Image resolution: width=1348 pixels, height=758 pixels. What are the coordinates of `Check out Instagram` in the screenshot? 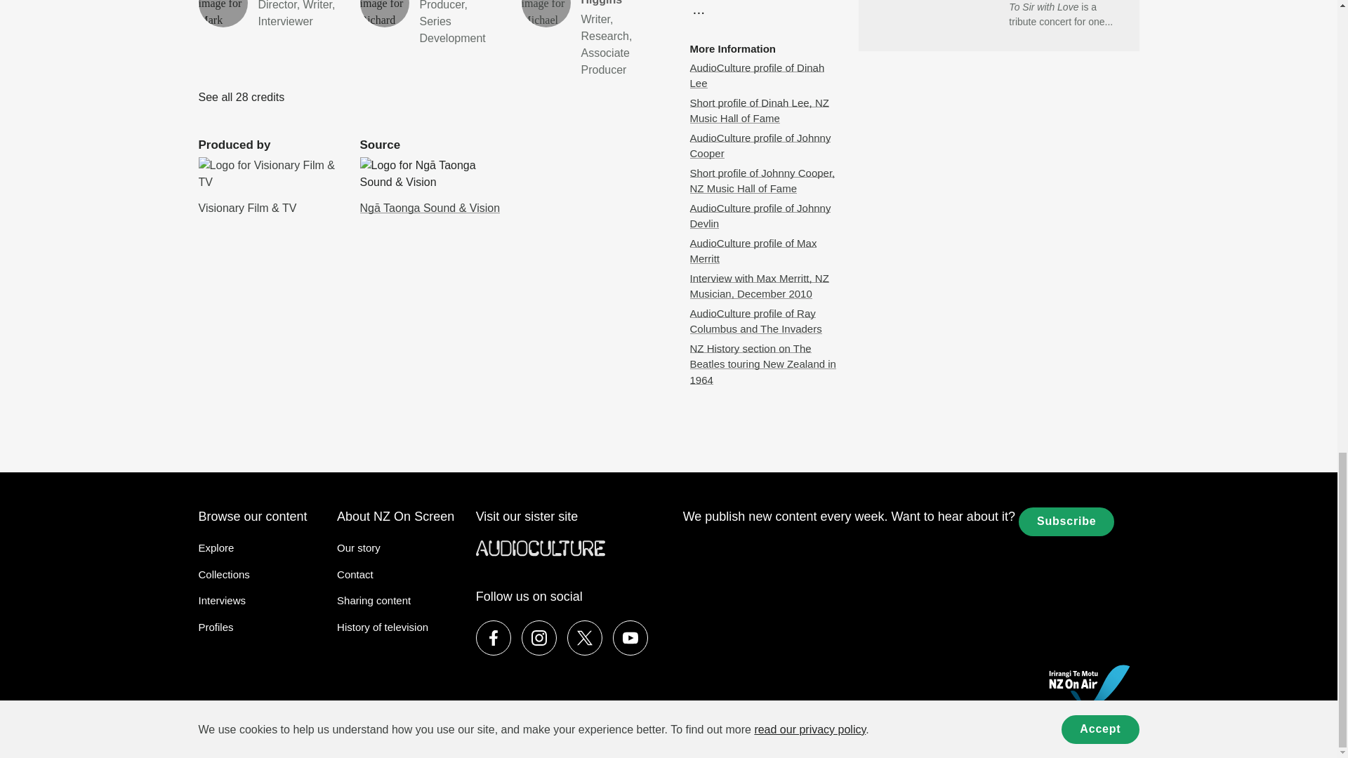 It's located at (585, 638).